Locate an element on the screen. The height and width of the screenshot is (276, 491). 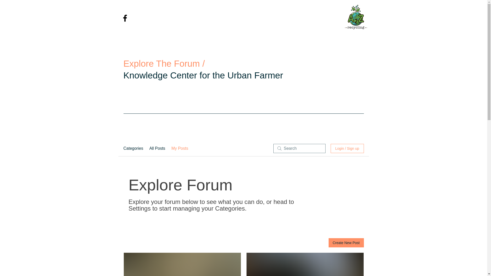
All Posts is located at coordinates (157, 148).